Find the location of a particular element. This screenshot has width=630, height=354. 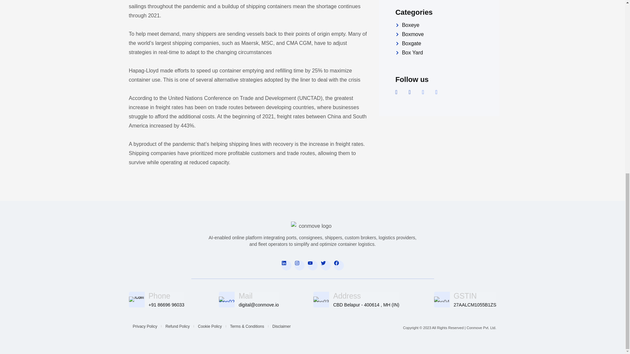

Youtube is located at coordinates (312, 265).